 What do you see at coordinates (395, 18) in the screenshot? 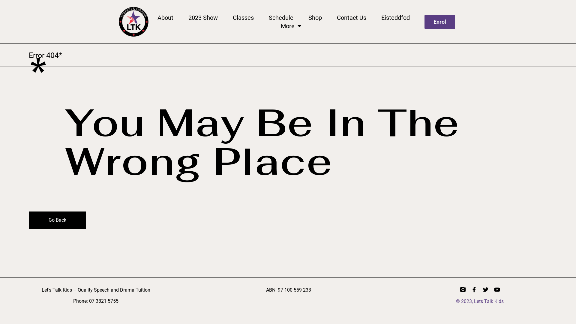
I see `Eisteddfod` at bounding box center [395, 18].